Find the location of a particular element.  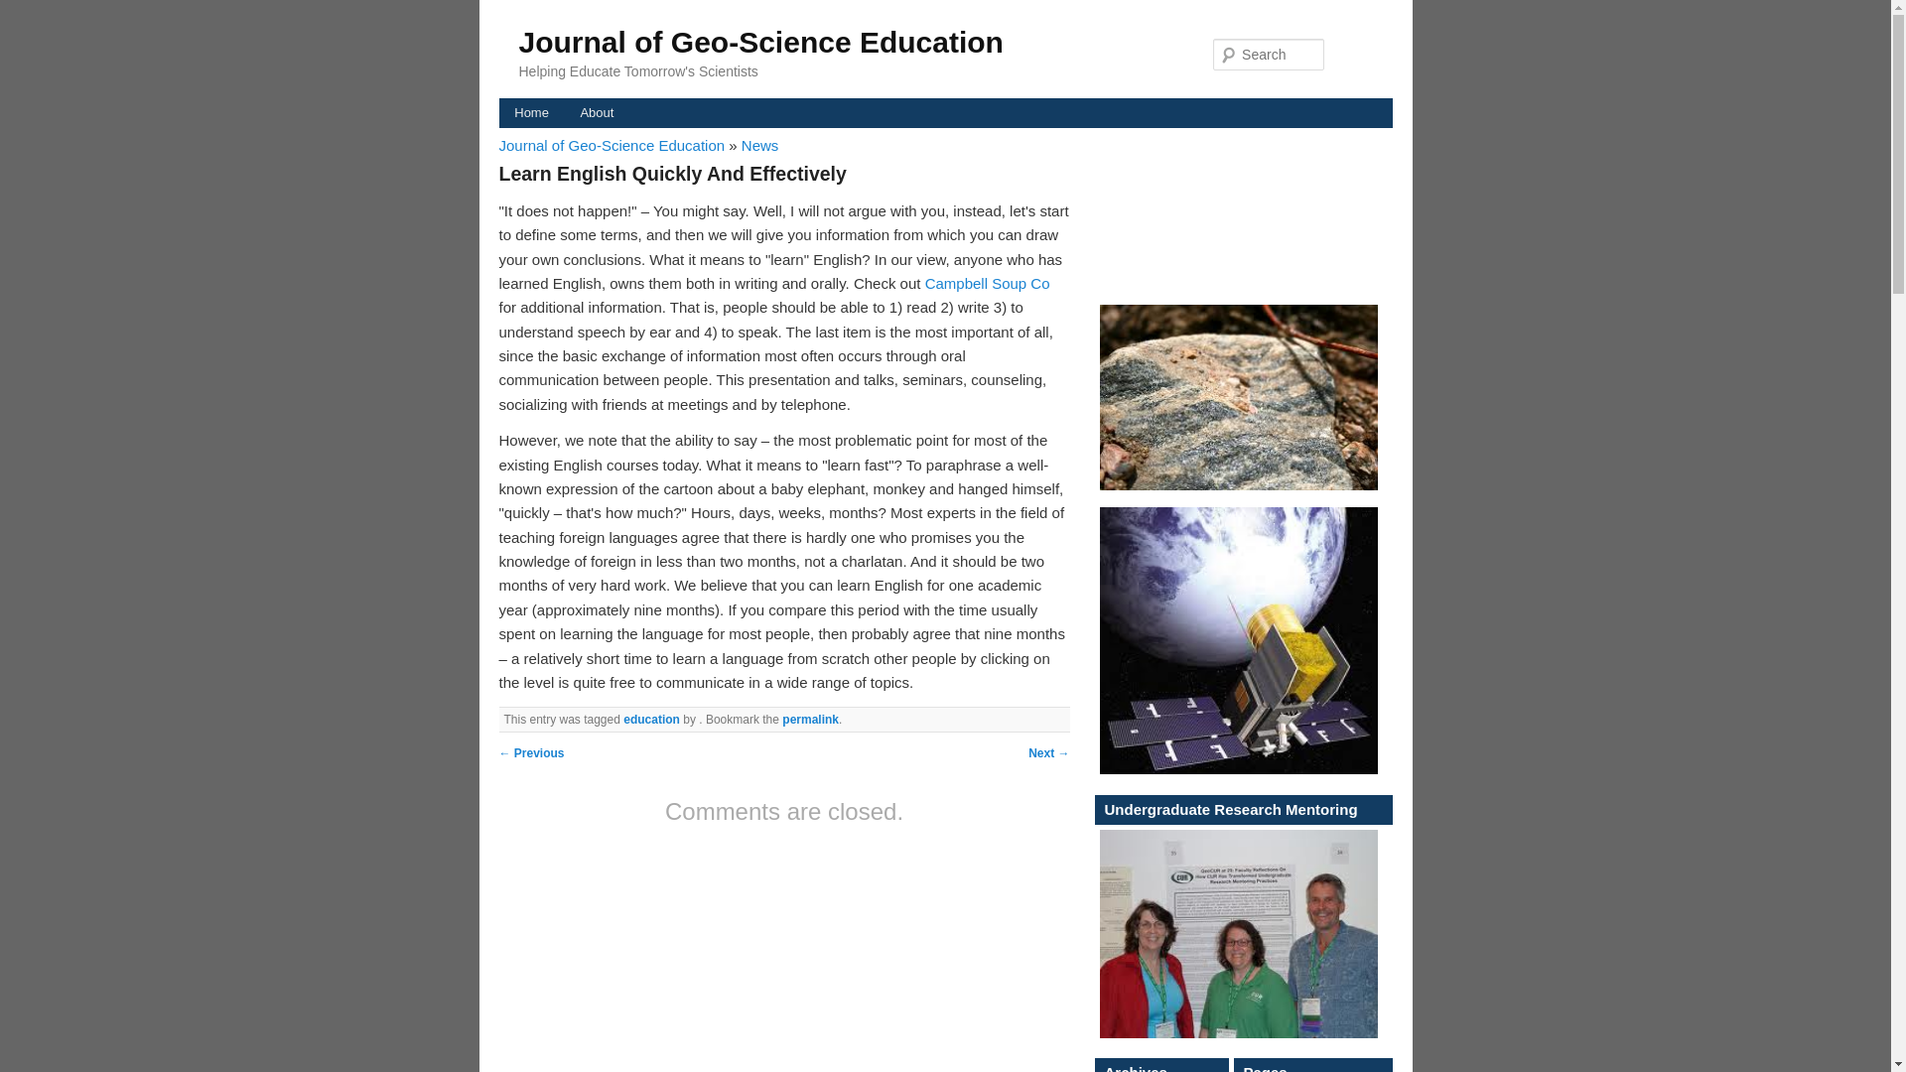

News is located at coordinates (760, 145).